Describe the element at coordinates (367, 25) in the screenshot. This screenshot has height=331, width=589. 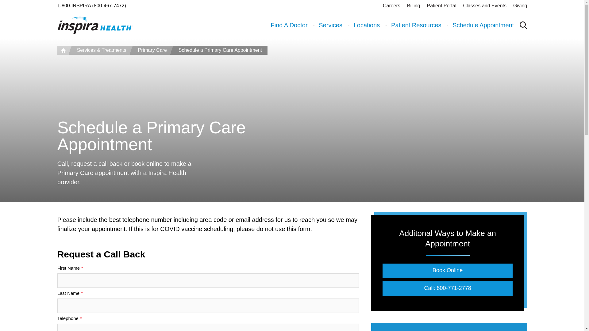
I see `Locations` at that location.